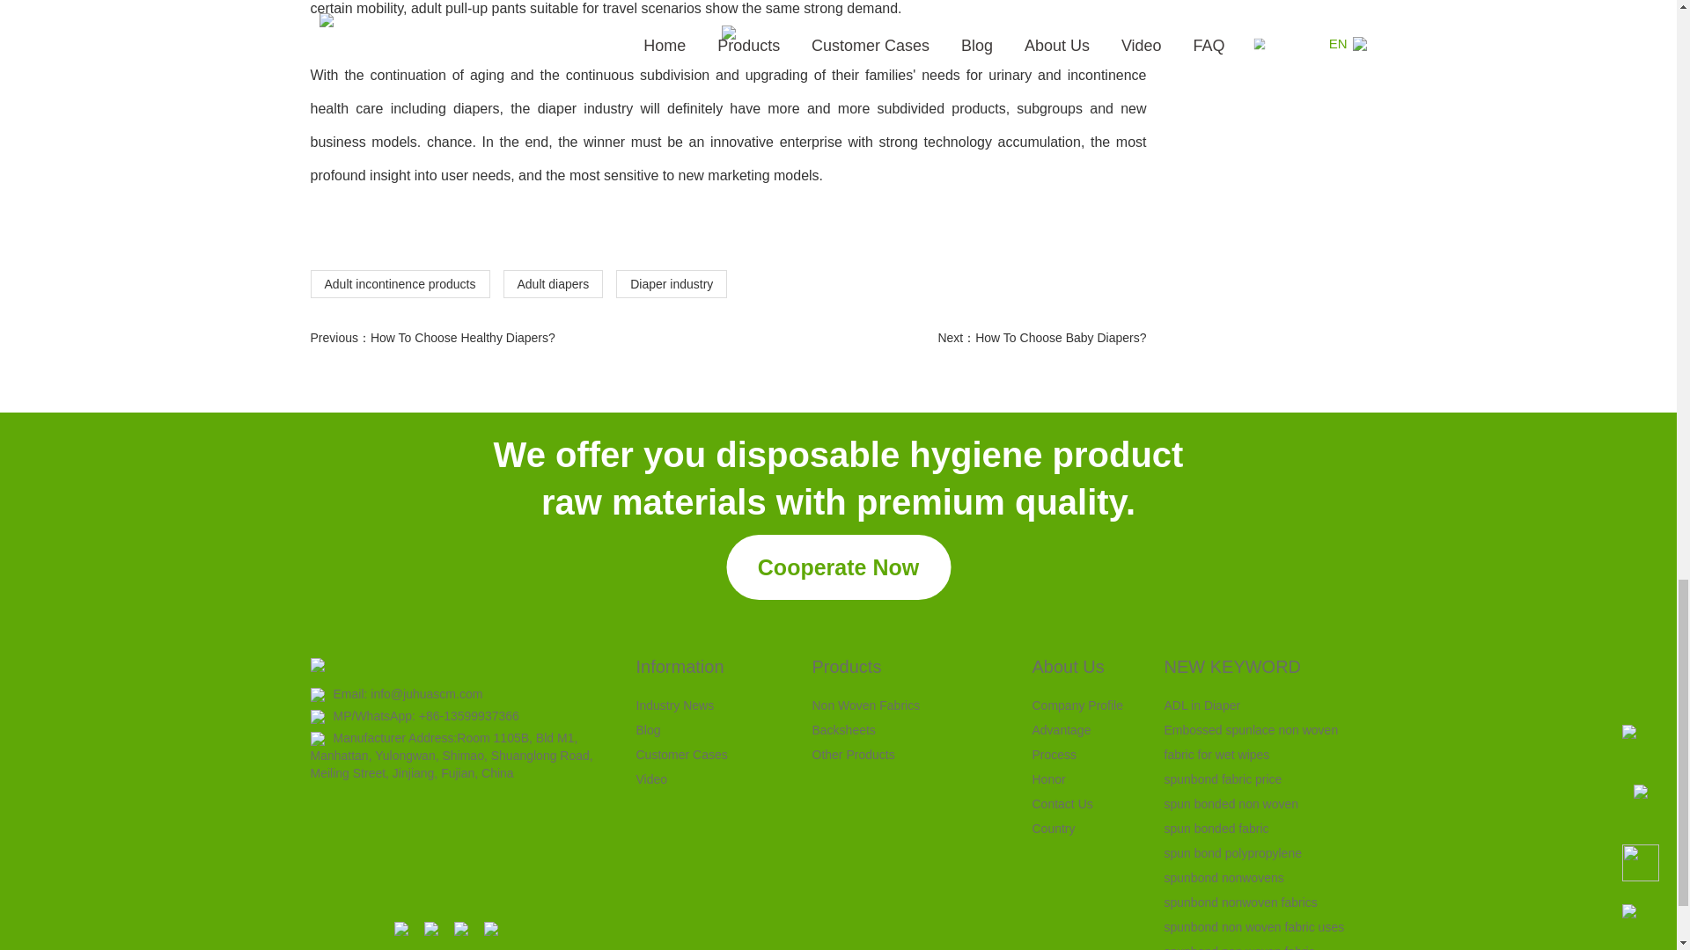  I want to click on Adult diapers, so click(553, 283).